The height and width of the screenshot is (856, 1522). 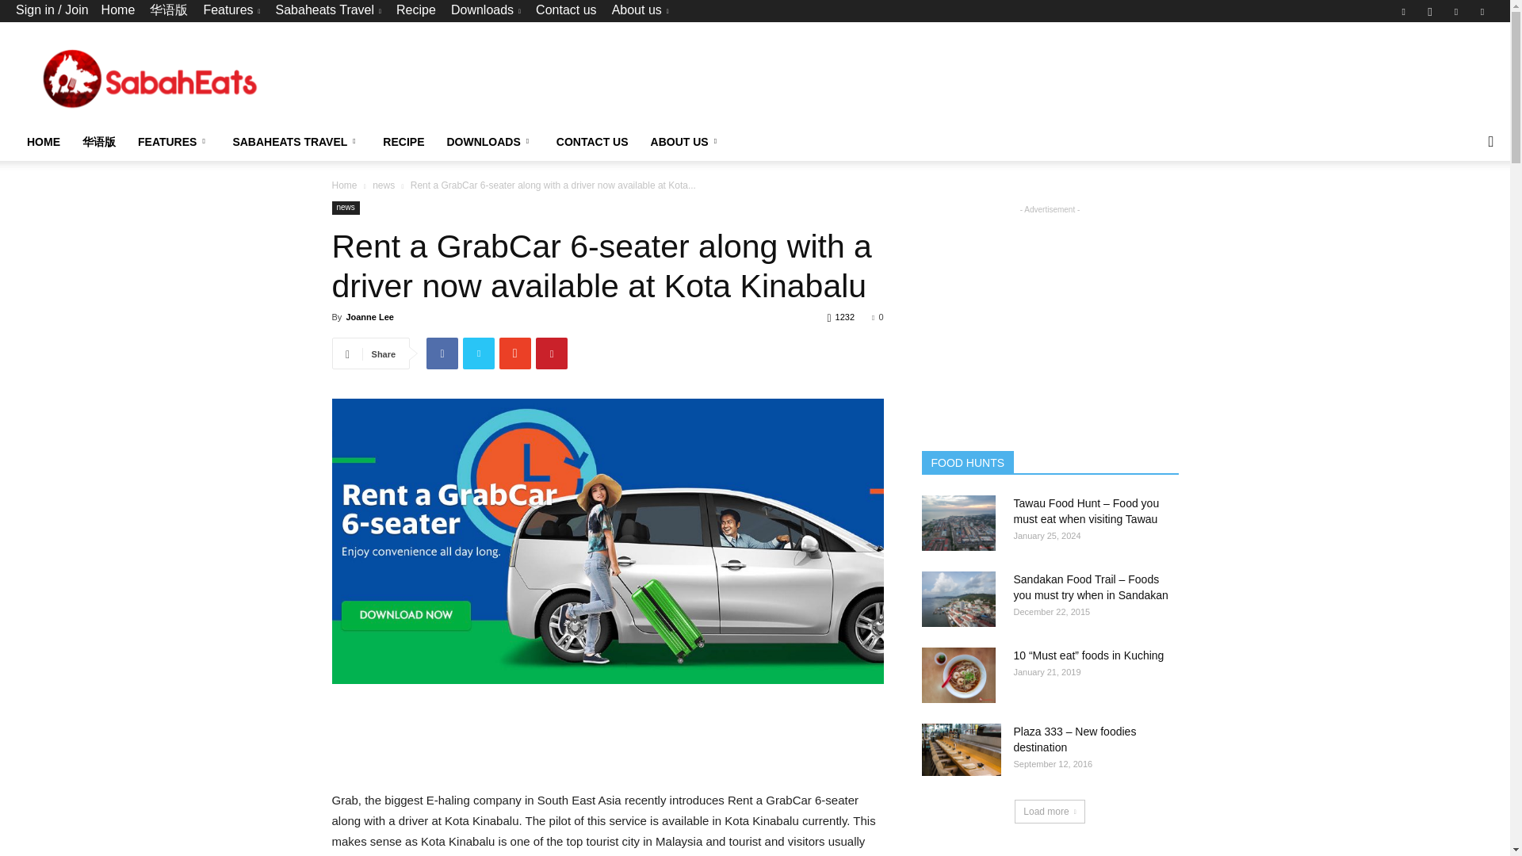 What do you see at coordinates (118, 10) in the screenshot?
I see `Home` at bounding box center [118, 10].